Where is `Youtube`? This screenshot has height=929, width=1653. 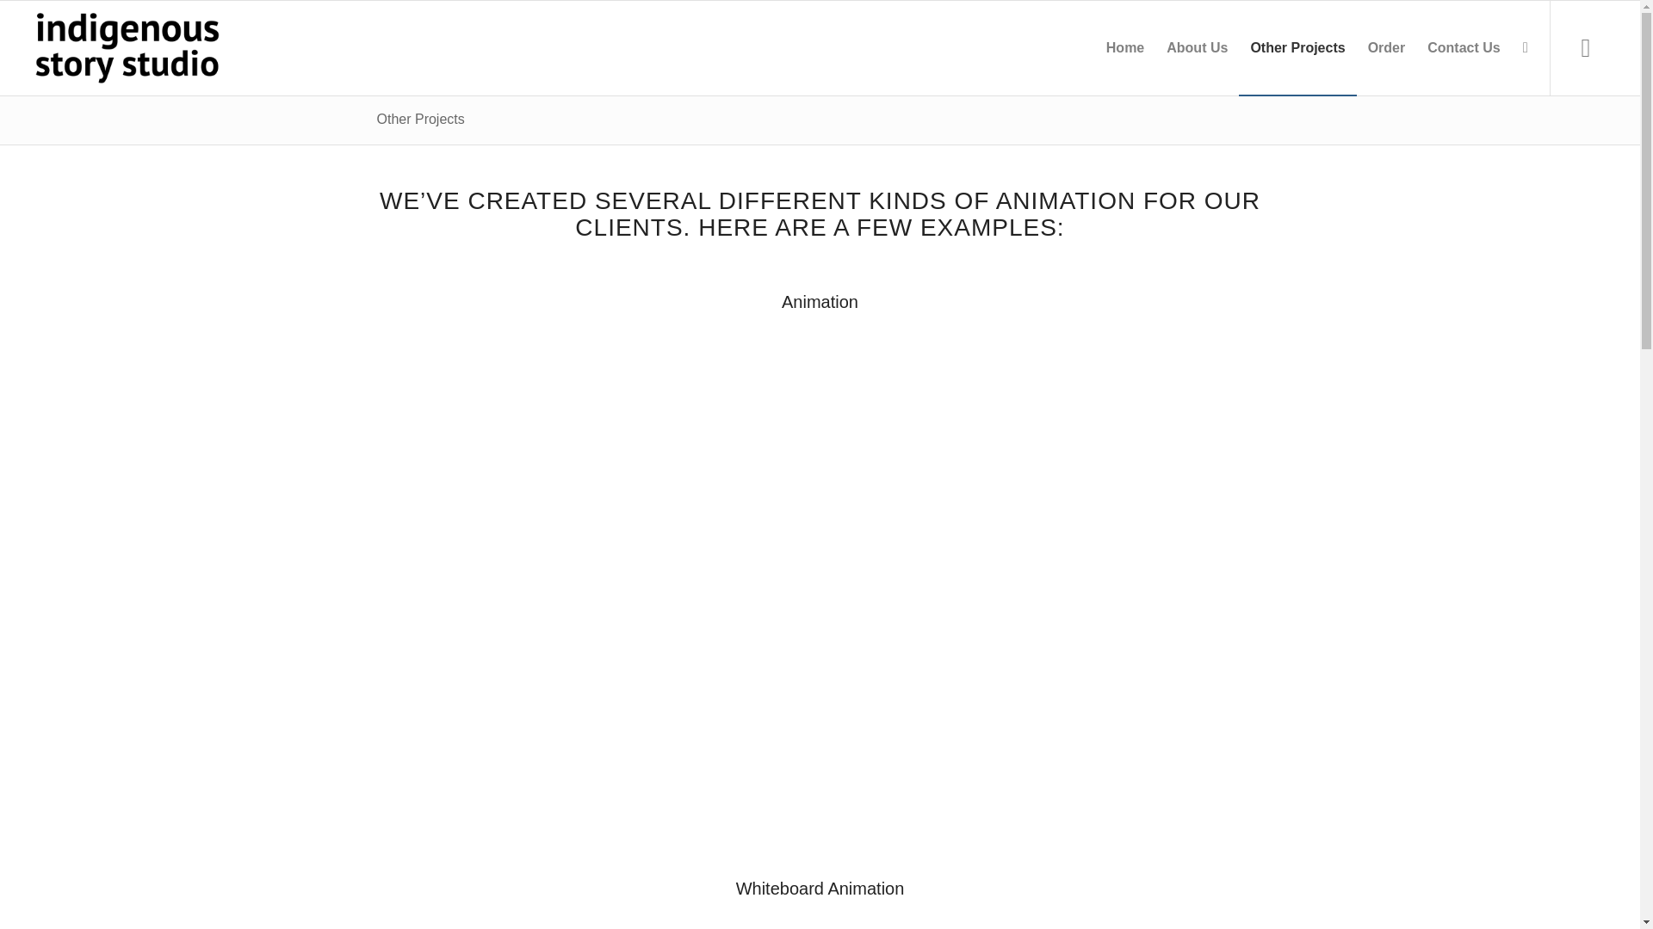 Youtube is located at coordinates (1585, 55).